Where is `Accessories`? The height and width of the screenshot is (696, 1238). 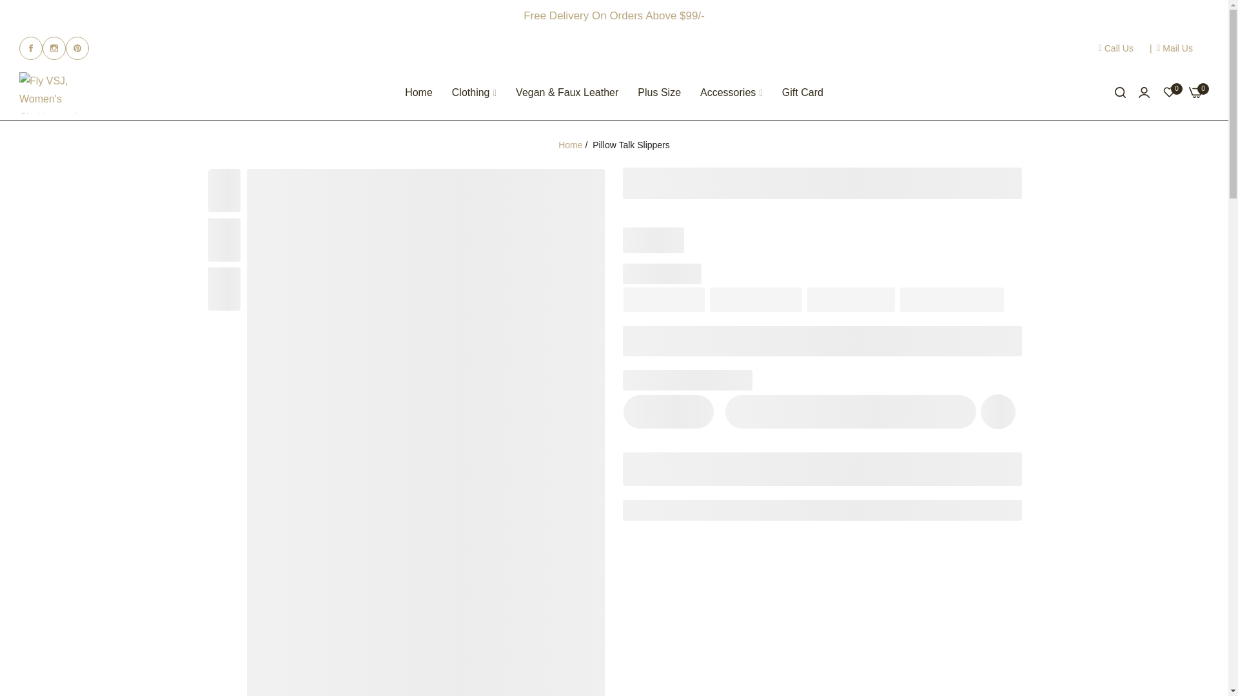 Accessories is located at coordinates (731, 93).